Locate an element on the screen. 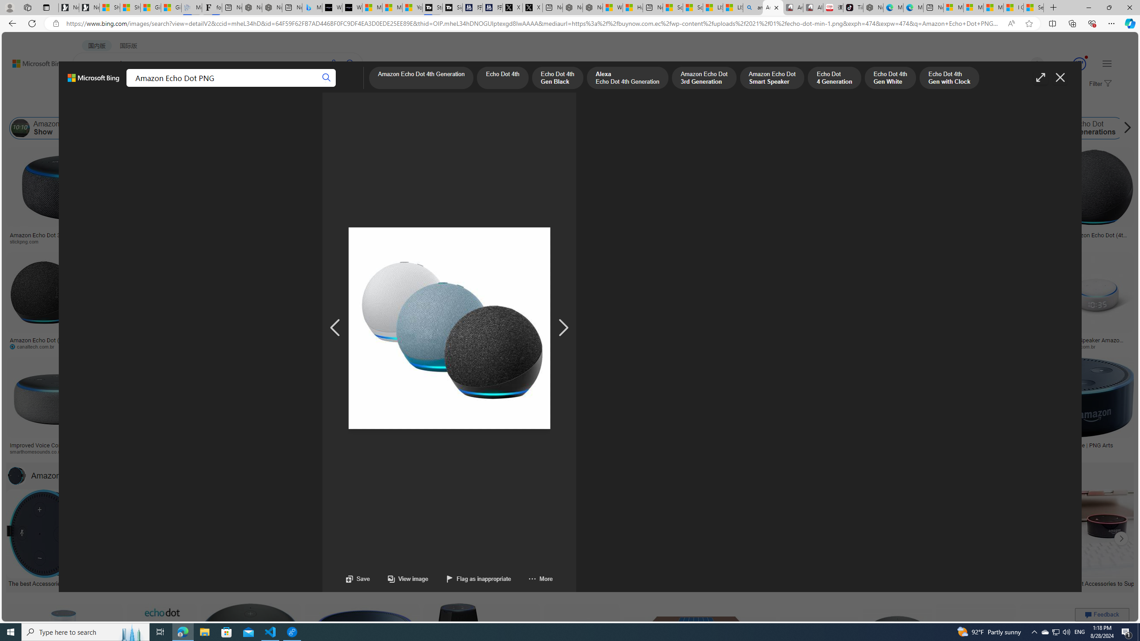 This screenshot has width=1140, height=641. Amazon Echo - Always ready, connected and fast. Just ask. is located at coordinates (838, 448).